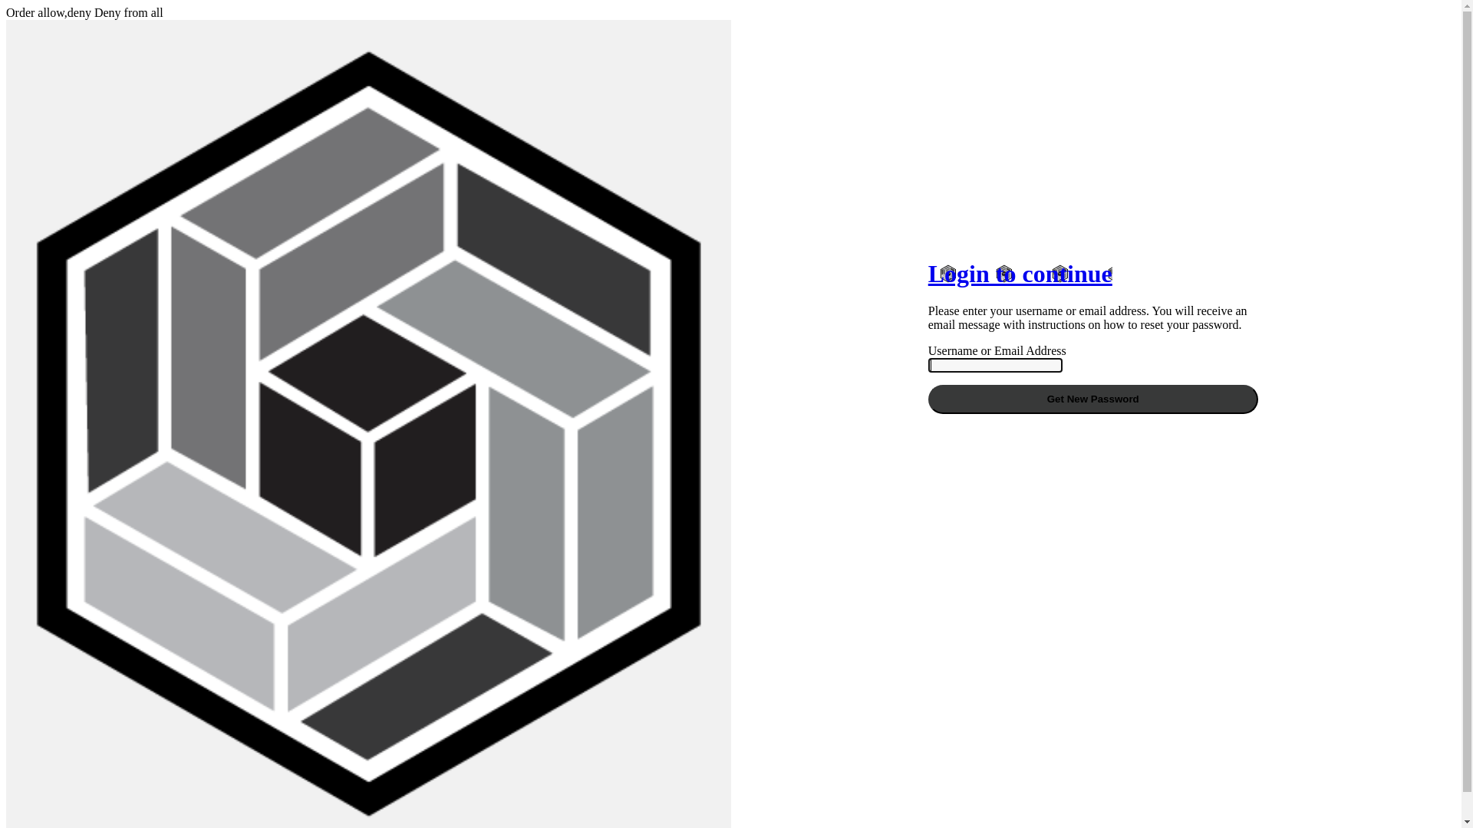 The width and height of the screenshot is (1473, 828). I want to click on Get New Password, so click(1093, 399).